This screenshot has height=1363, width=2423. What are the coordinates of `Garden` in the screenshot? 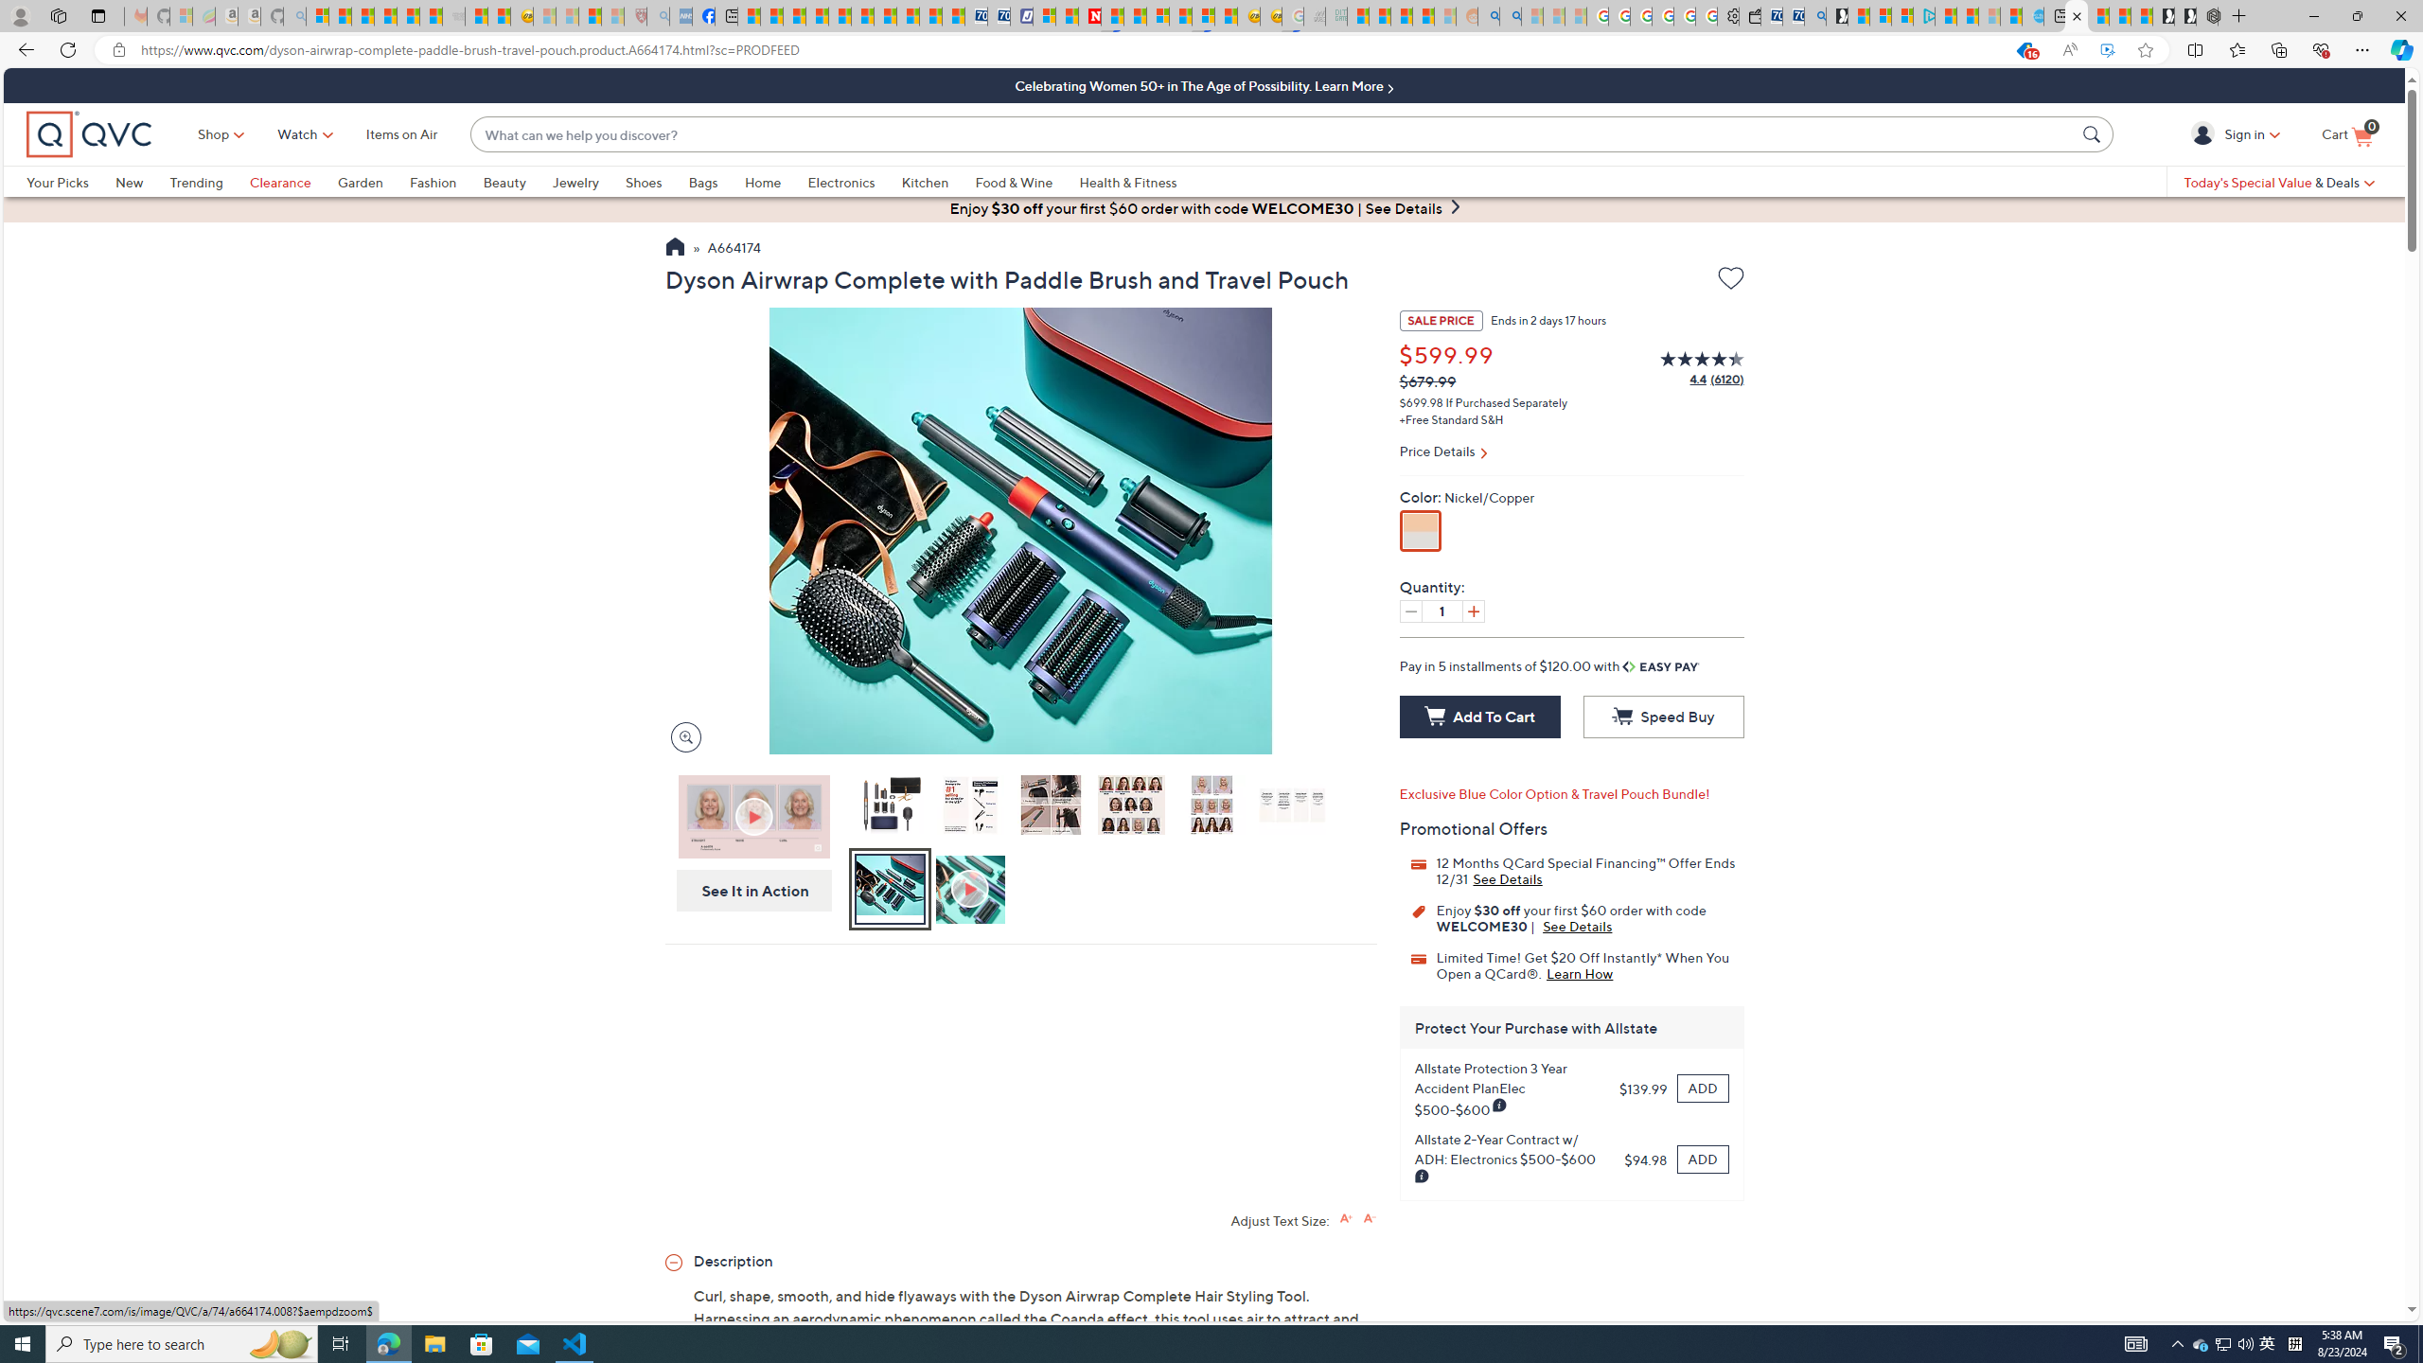 It's located at (373, 182).